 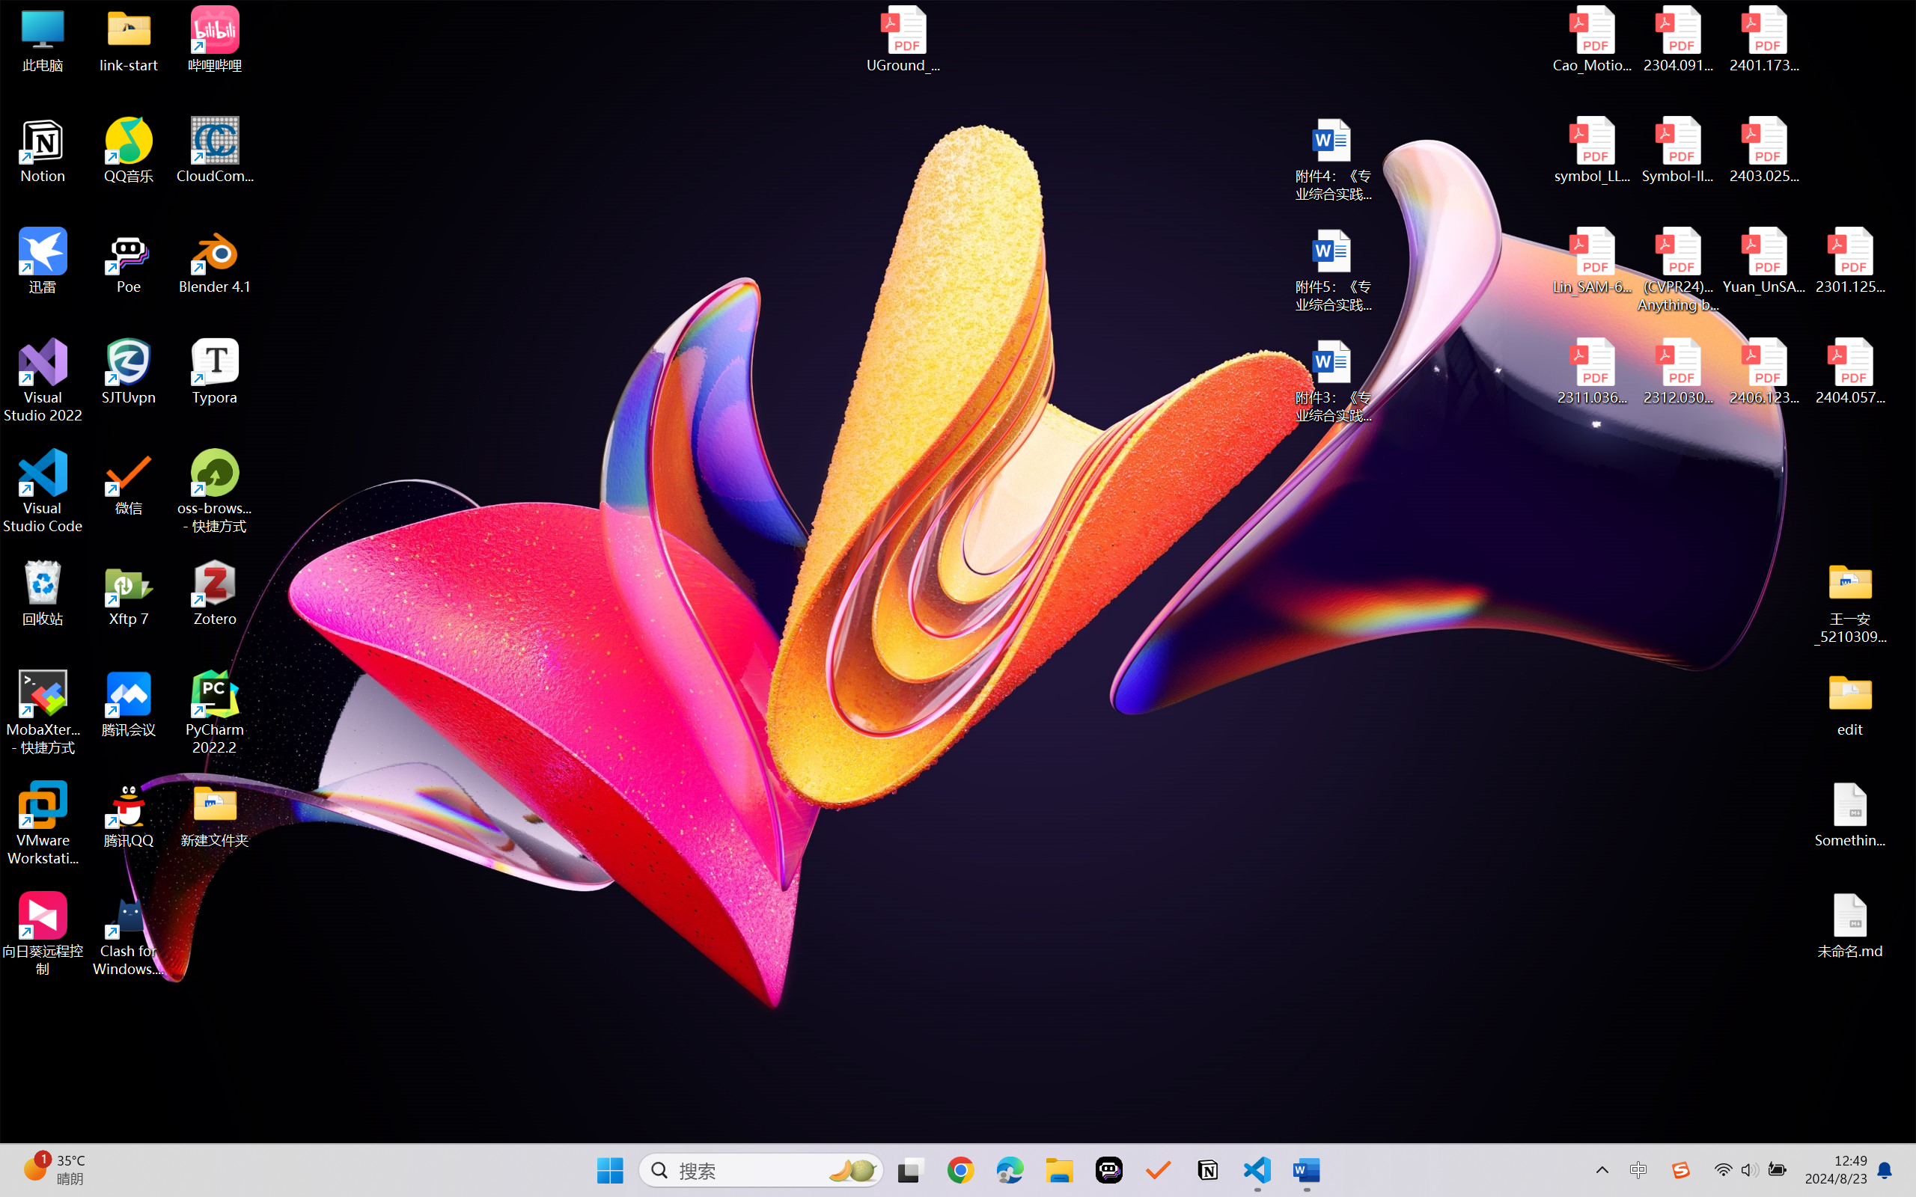 I want to click on 2312.03032v2.pdf, so click(x=1678, y=372).